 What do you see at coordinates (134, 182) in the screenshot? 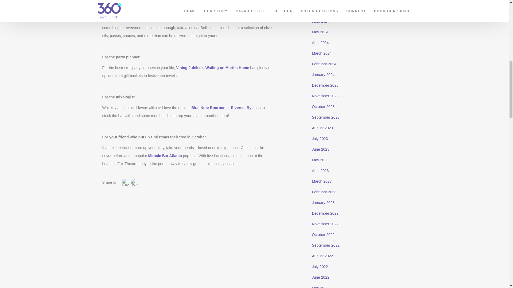
I see `Twitter` at bounding box center [134, 182].